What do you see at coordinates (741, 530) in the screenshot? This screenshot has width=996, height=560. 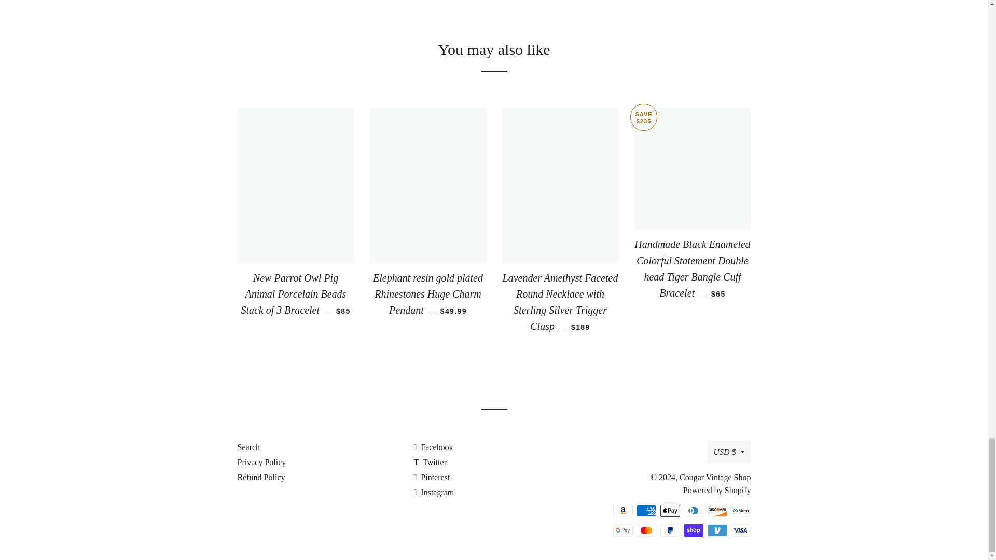 I see `Visa` at bounding box center [741, 530].